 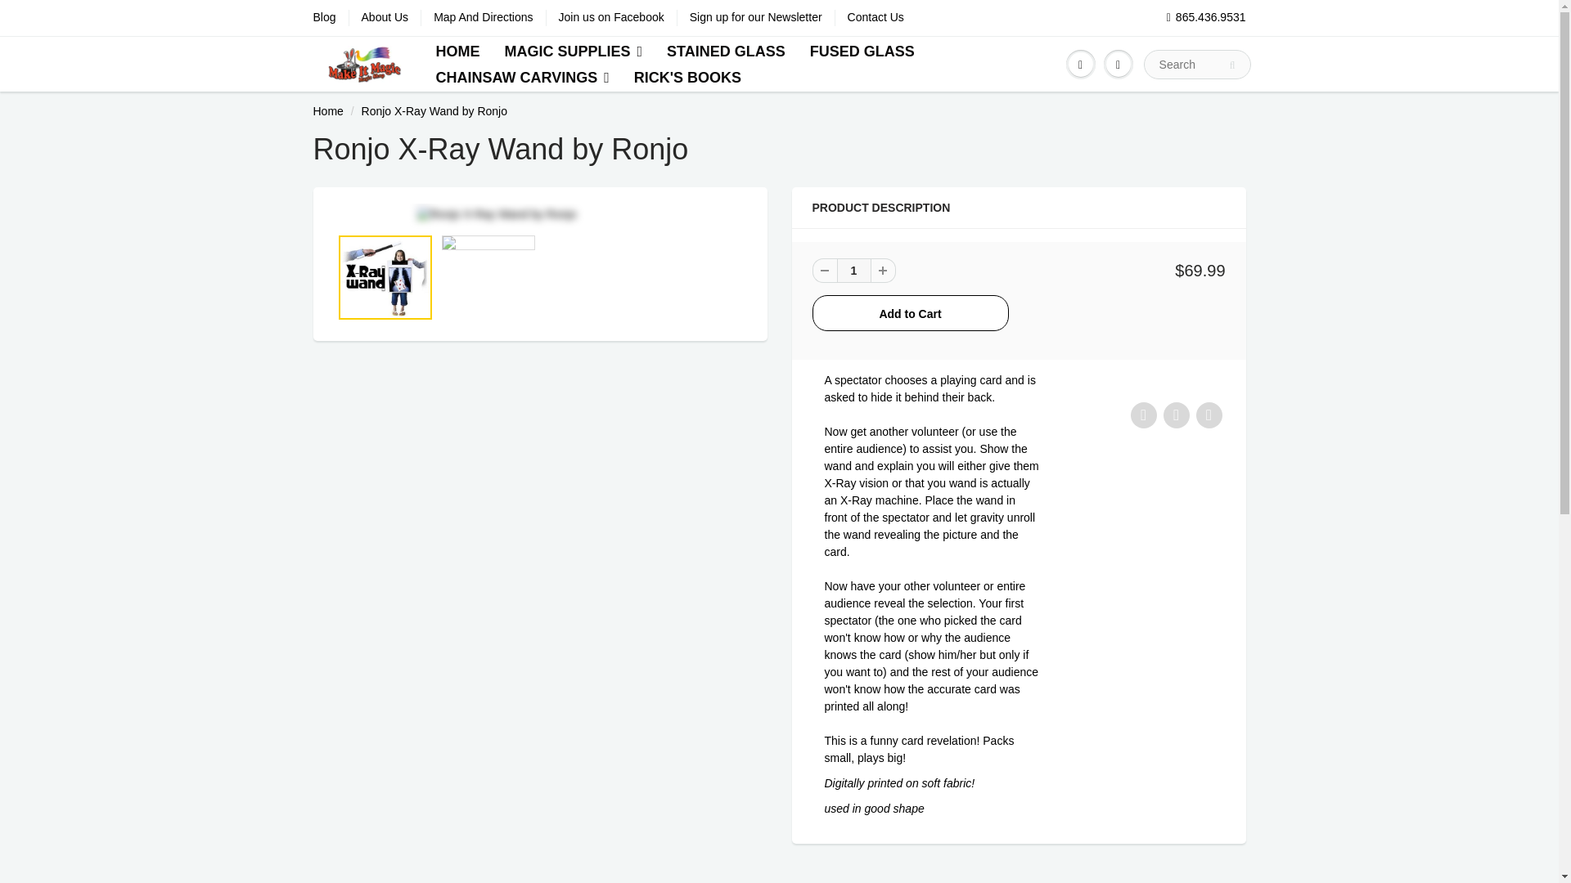 What do you see at coordinates (457, 51) in the screenshot?
I see `HOME` at bounding box center [457, 51].